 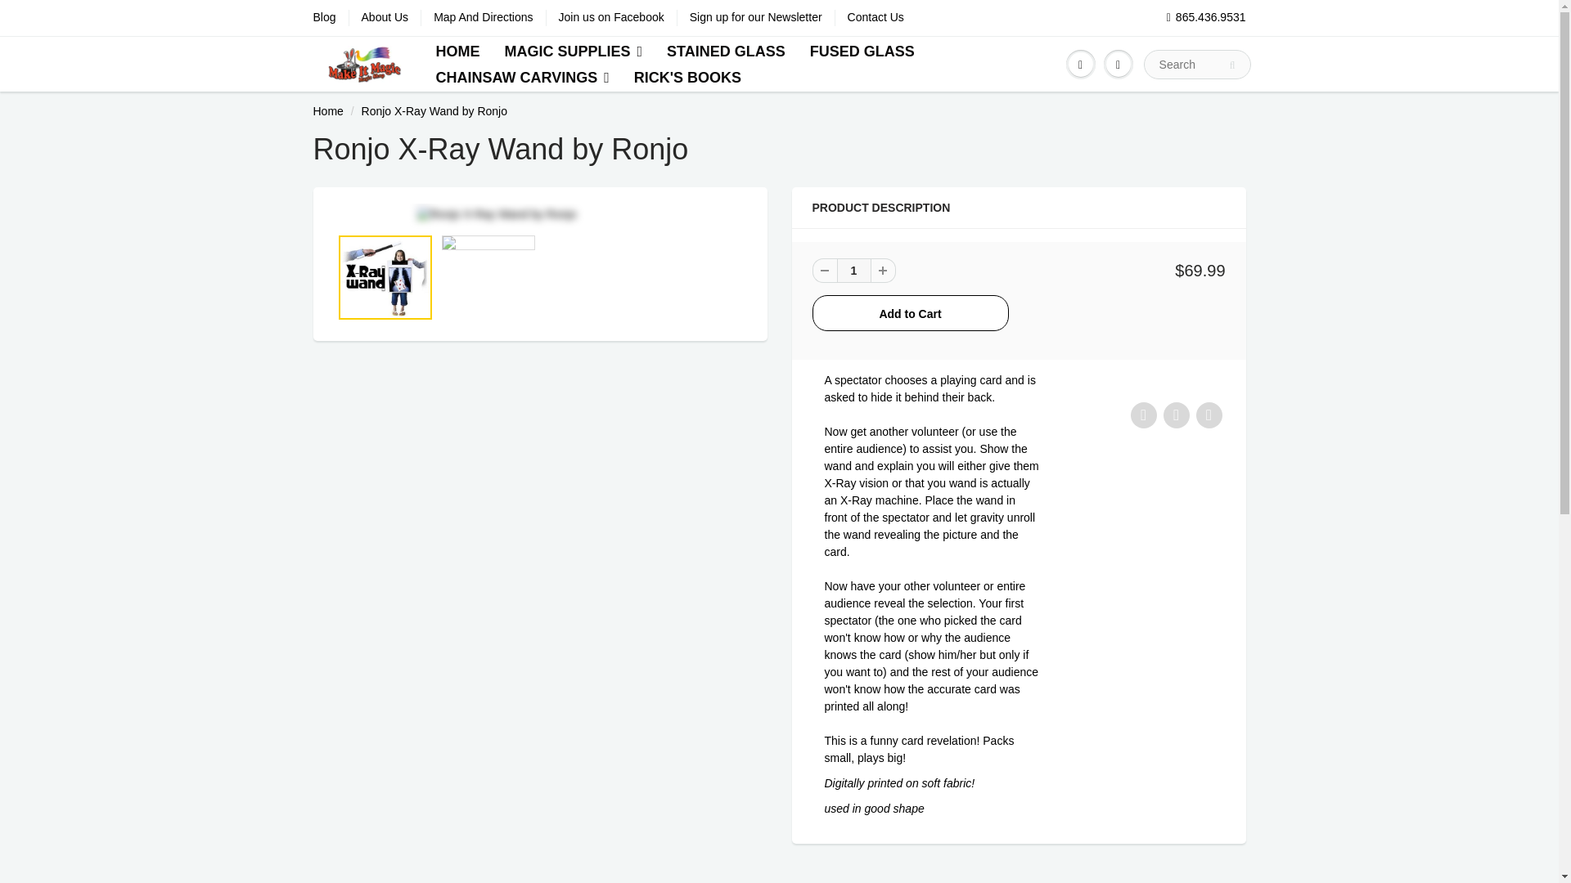 What do you see at coordinates (457, 51) in the screenshot?
I see `HOME` at bounding box center [457, 51].